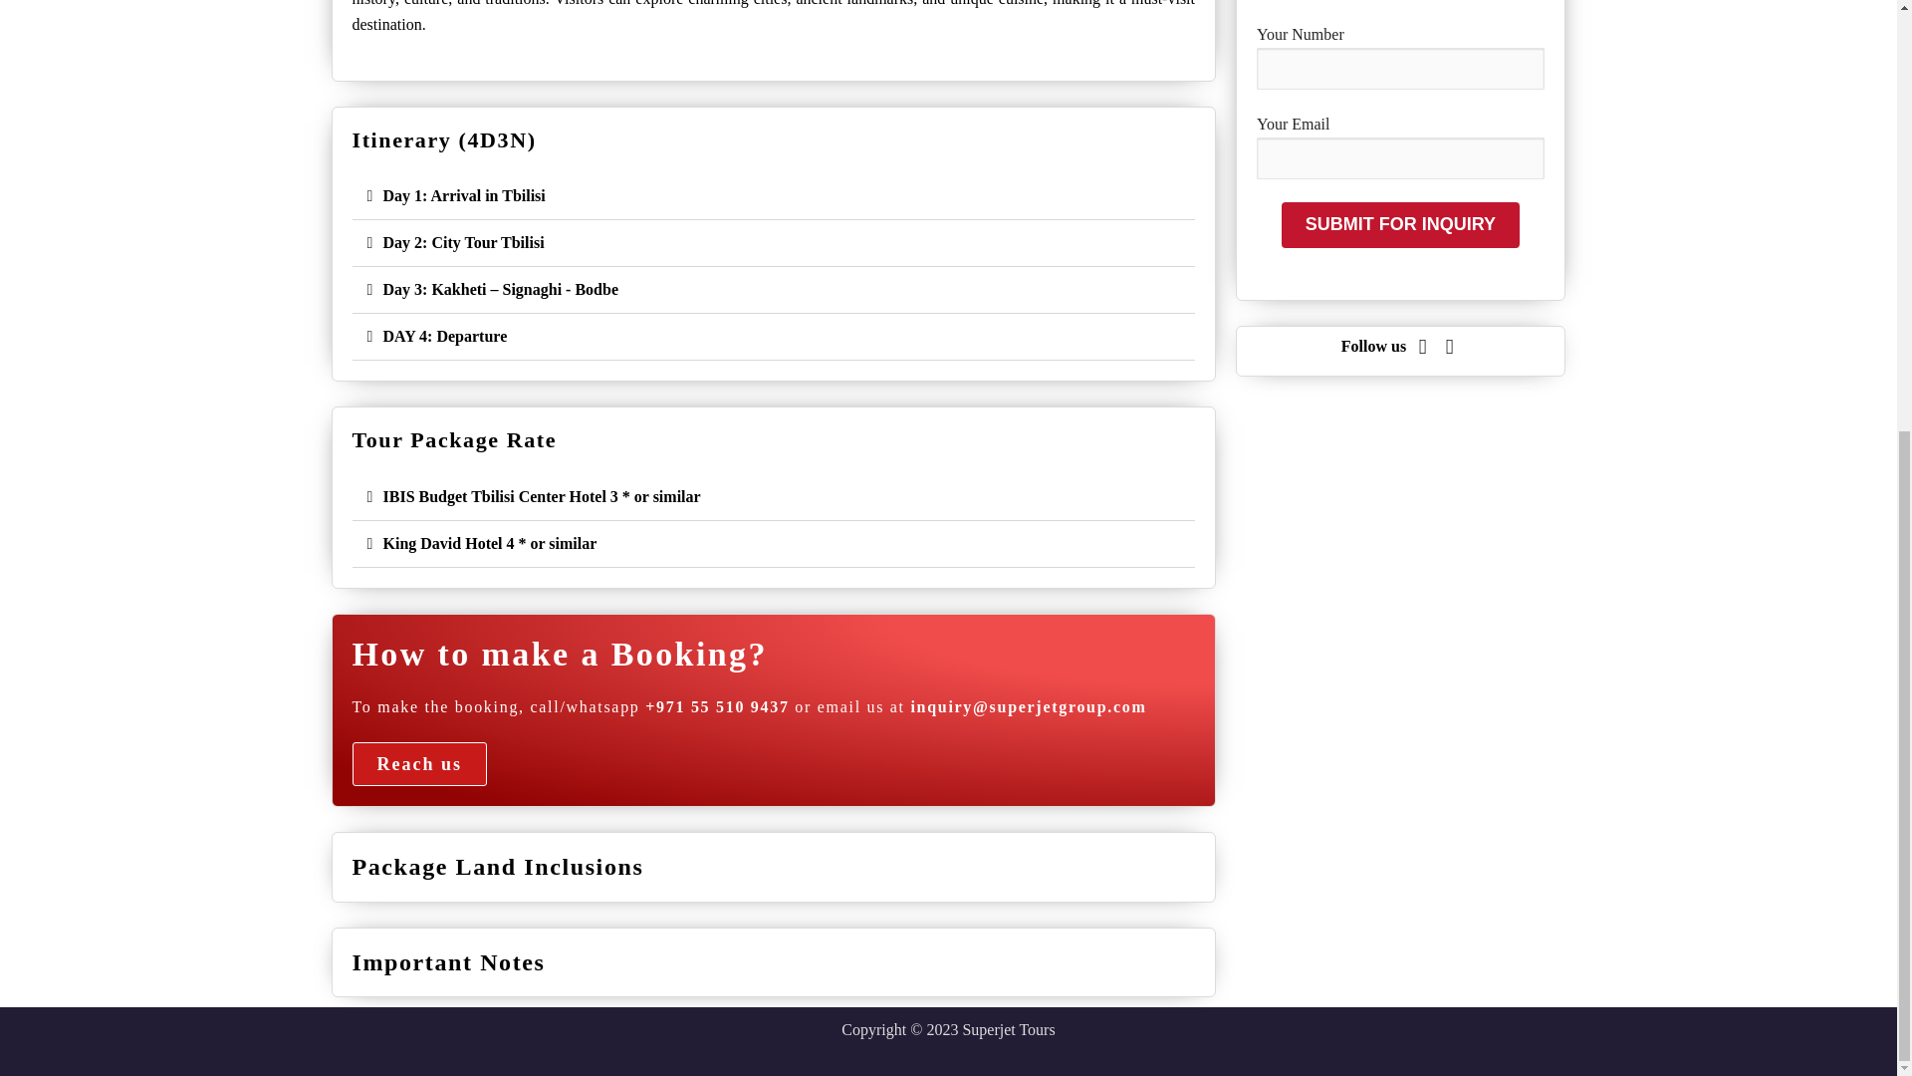  I want to click on Reach us, so click(419, 764).